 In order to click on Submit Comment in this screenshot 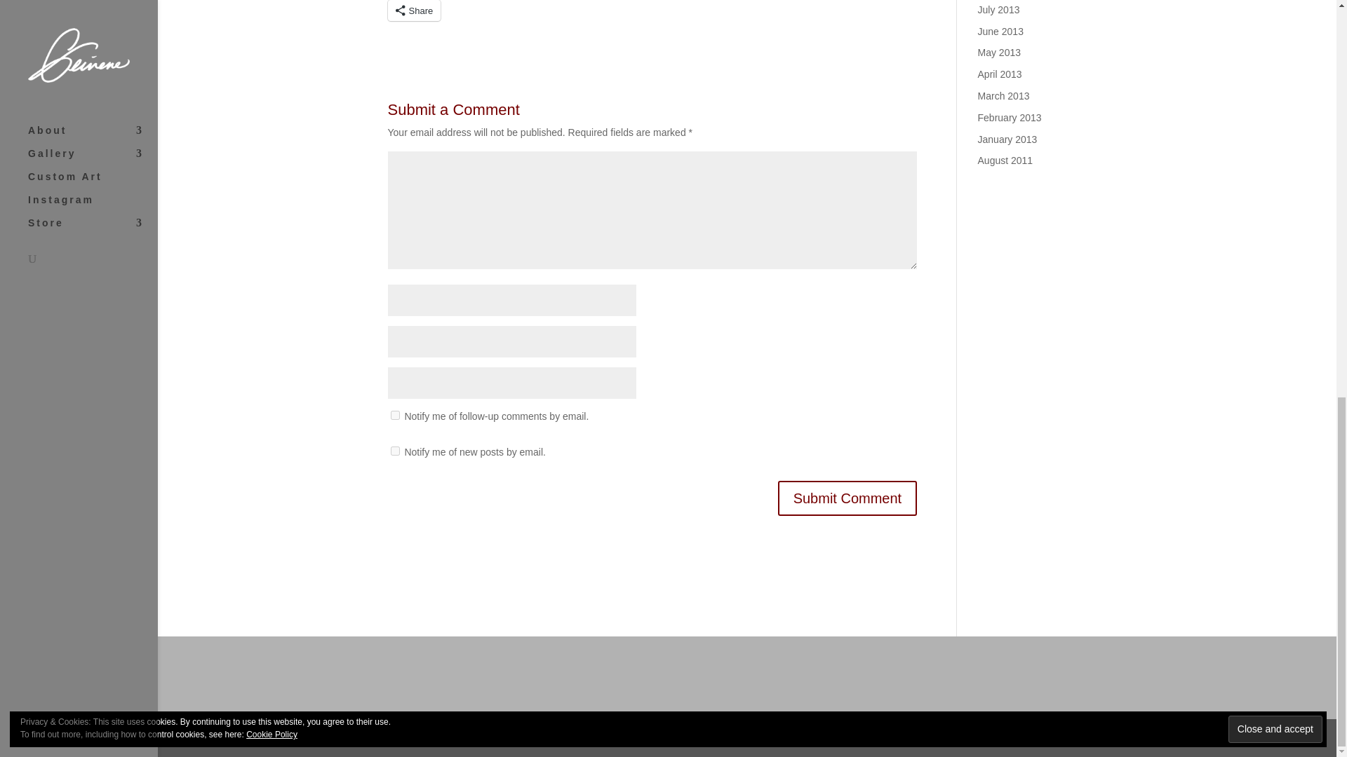, I will do `click(847, 498)`.